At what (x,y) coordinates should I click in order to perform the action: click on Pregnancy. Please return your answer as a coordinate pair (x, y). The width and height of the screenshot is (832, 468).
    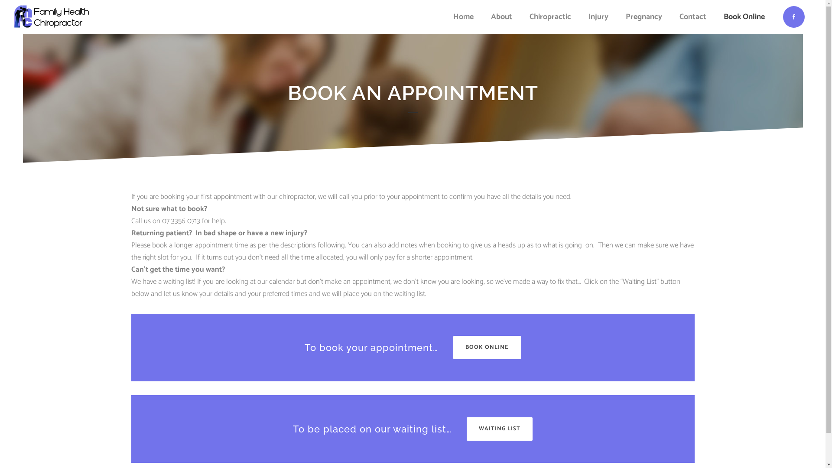
    Looking at the image, I should click on (644, 16).